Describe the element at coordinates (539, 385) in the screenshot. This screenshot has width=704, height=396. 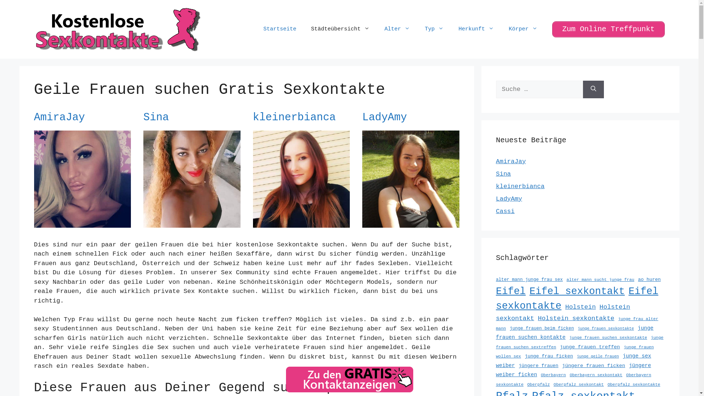
I see `Oberpfalz` at that location.